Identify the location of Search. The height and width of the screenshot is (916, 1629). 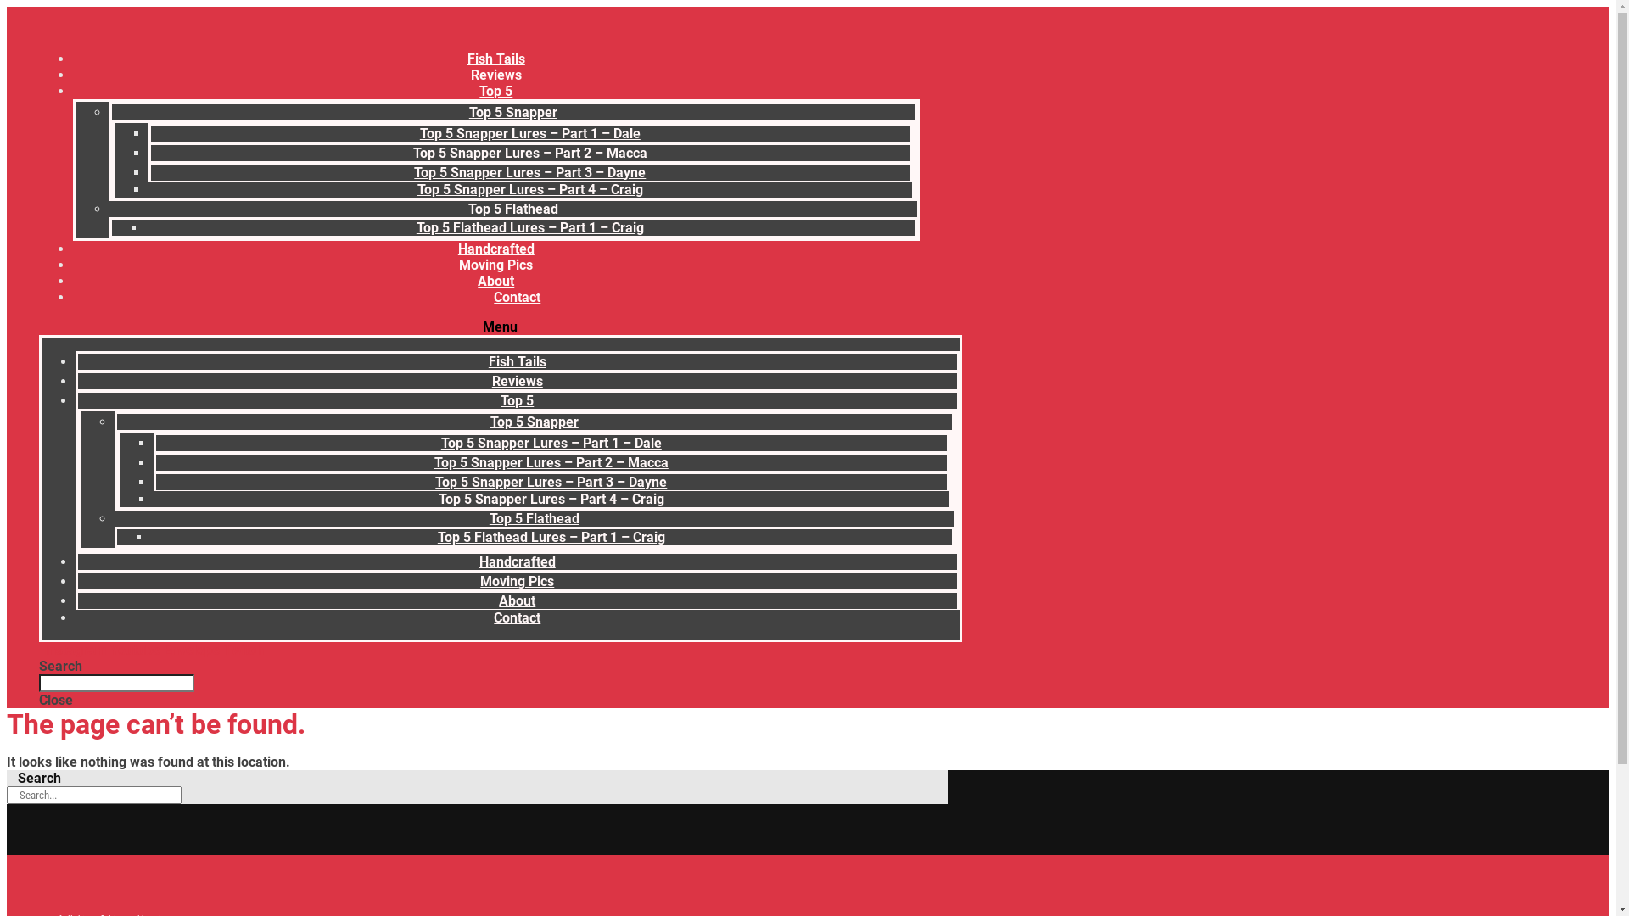
(117, 684).